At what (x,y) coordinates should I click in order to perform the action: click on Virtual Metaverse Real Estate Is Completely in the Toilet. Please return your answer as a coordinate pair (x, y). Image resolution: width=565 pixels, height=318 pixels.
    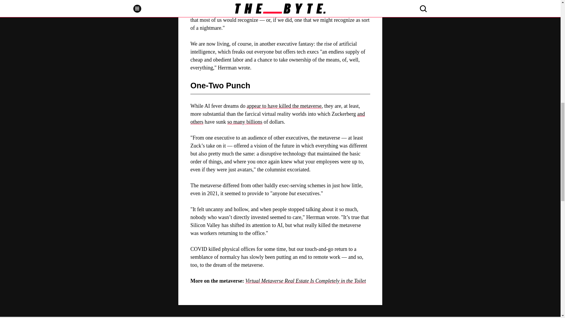
    Looking at the image, I should click on (305, 281).